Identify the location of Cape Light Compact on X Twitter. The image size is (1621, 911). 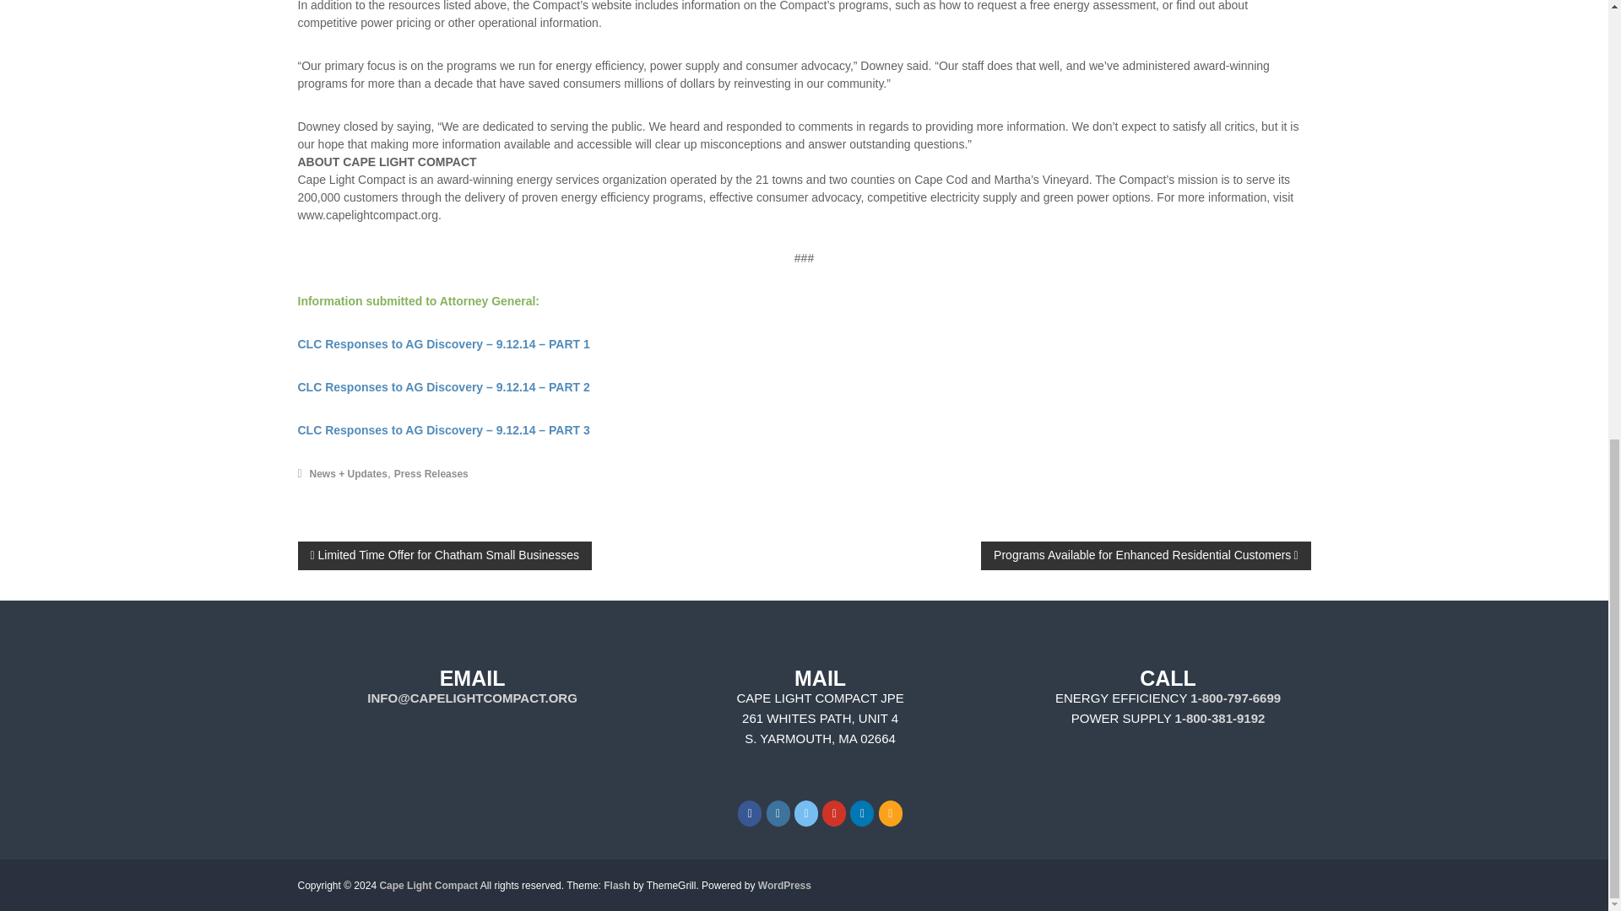
(805, 813).